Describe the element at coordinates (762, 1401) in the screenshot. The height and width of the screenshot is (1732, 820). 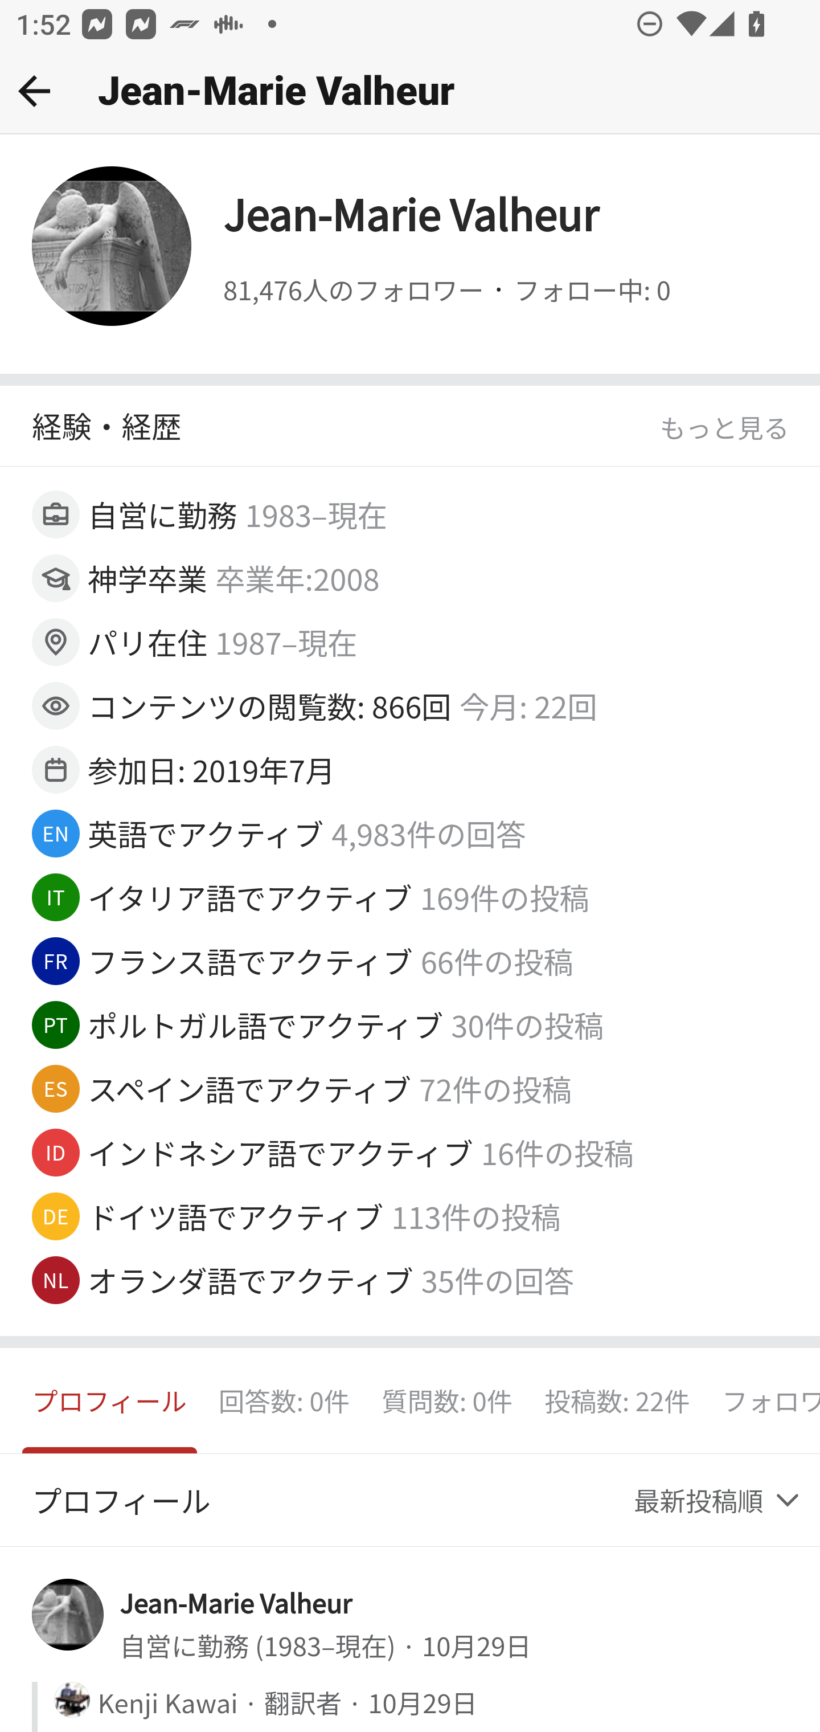
I see `フォロワー数: 8.1万人` at that location.